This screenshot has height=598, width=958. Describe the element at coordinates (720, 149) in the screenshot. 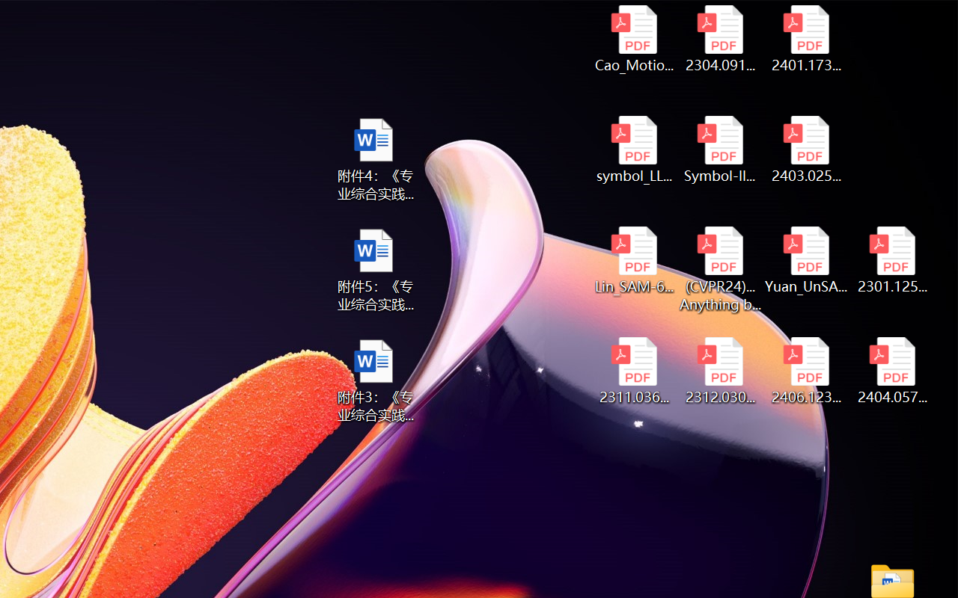

I see `Symbol-llm-v2.pdf` at that location.